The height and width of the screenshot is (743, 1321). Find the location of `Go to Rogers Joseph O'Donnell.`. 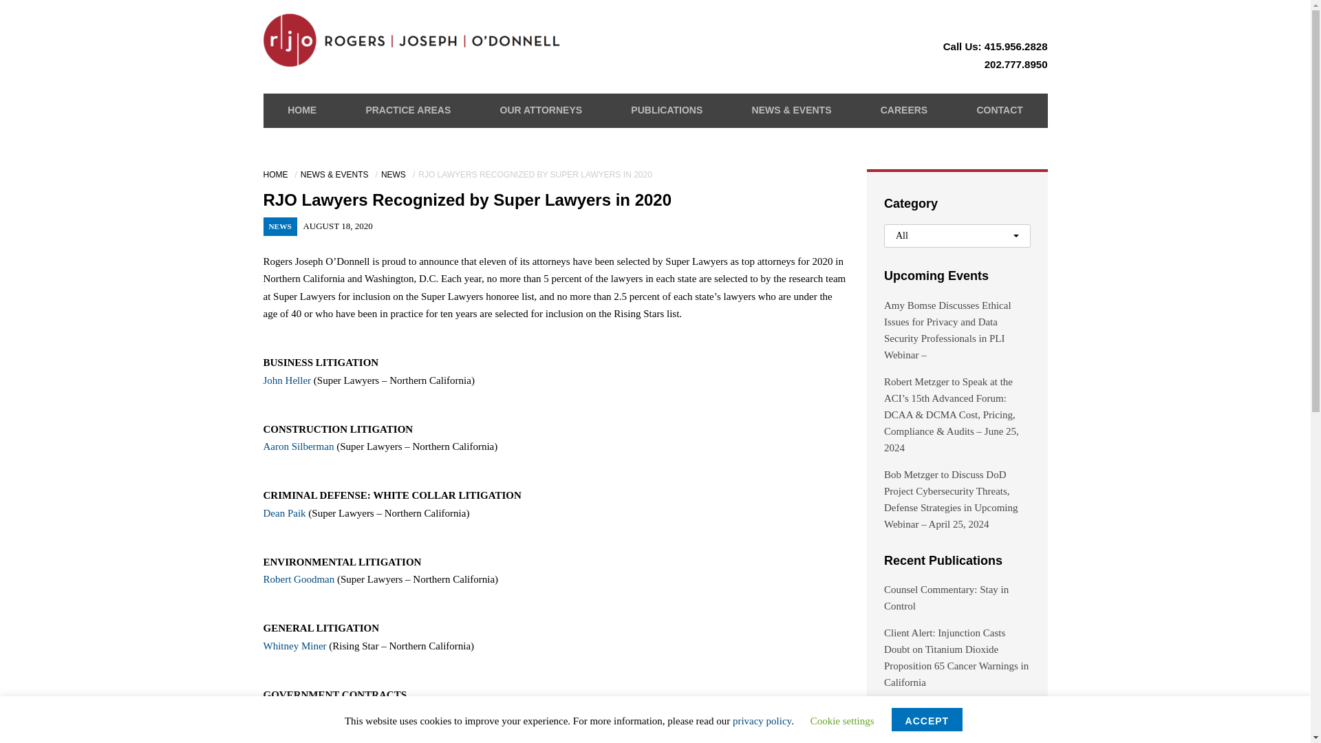

Go to Rogers Joseph O'Donnell. is located at coordinates (277, 175).